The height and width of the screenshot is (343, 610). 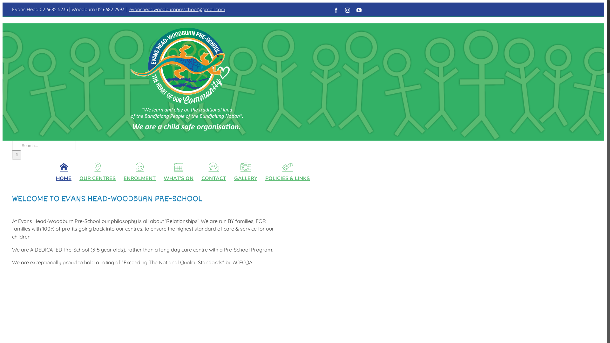 I want to click on evansheadwoodburnpreschool@gmail.com, so click(x=177, y=9).